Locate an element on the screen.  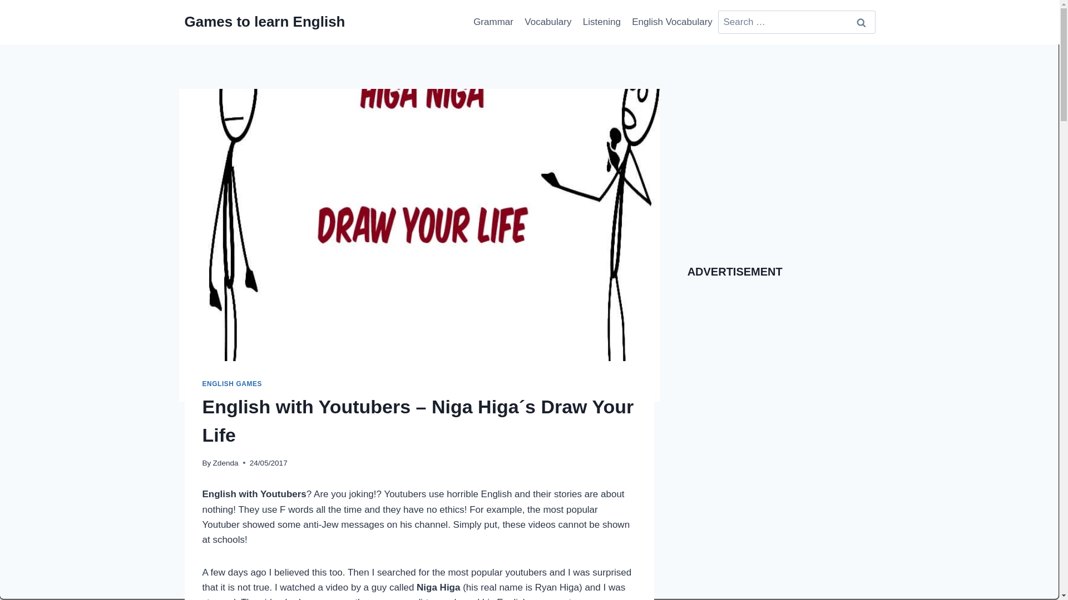
ENGLISH GAMES is located at coordinates (233, 383).